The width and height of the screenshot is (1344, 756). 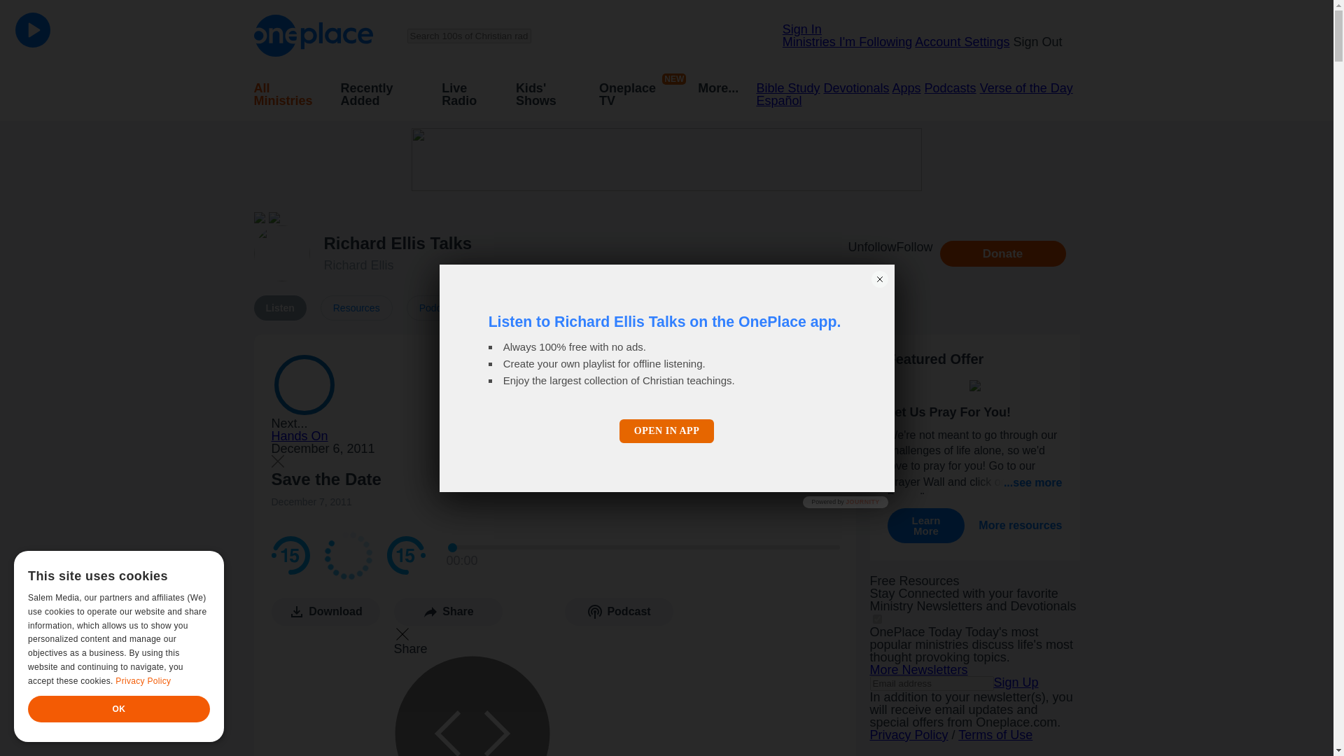 What do you see at coordinates (605, 308) in the screenshot?
I see `Contact` at bounding box center [605, 308].